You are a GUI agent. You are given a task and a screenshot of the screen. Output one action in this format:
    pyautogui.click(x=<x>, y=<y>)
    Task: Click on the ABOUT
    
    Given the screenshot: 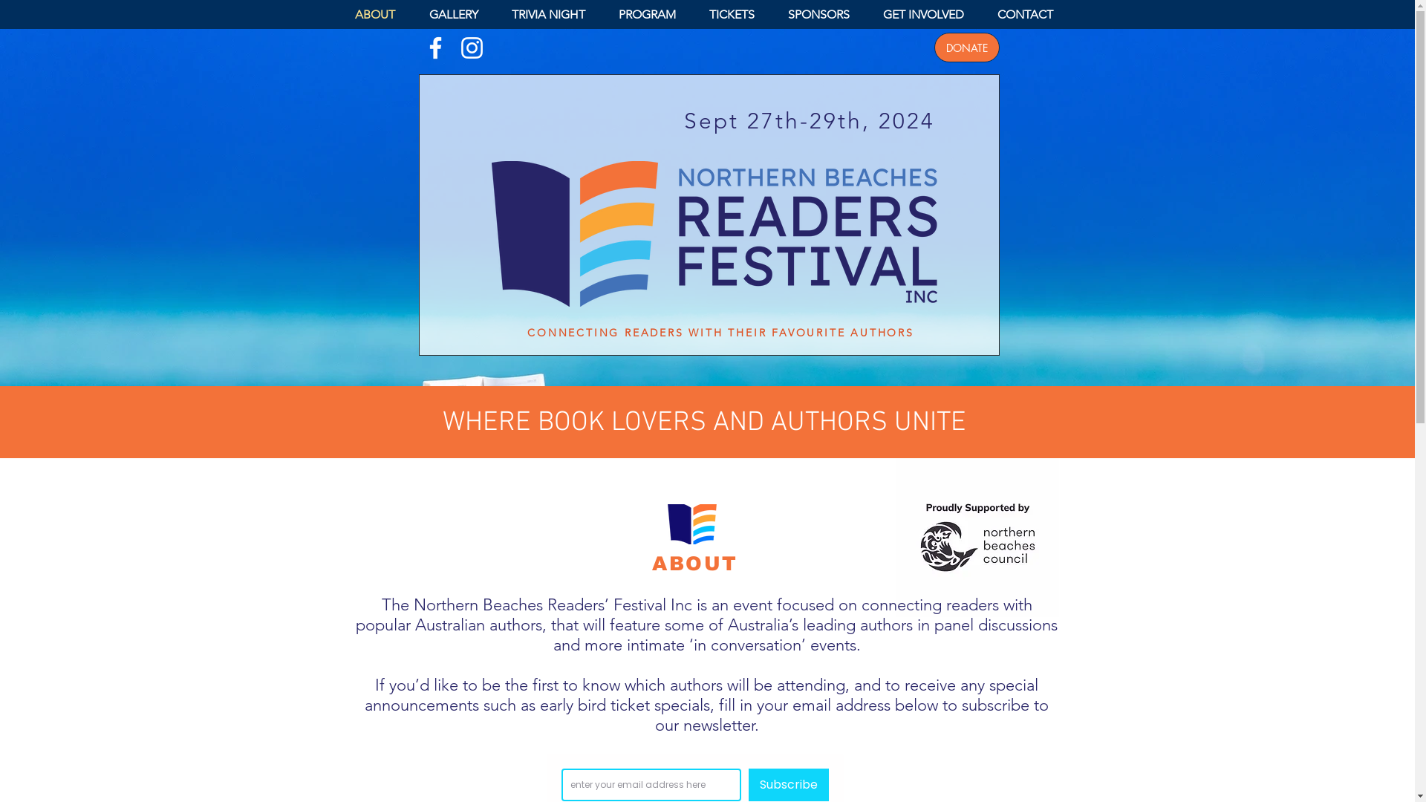 What is the action you would take?
    pyautogui.click(x=380, y=15)
    